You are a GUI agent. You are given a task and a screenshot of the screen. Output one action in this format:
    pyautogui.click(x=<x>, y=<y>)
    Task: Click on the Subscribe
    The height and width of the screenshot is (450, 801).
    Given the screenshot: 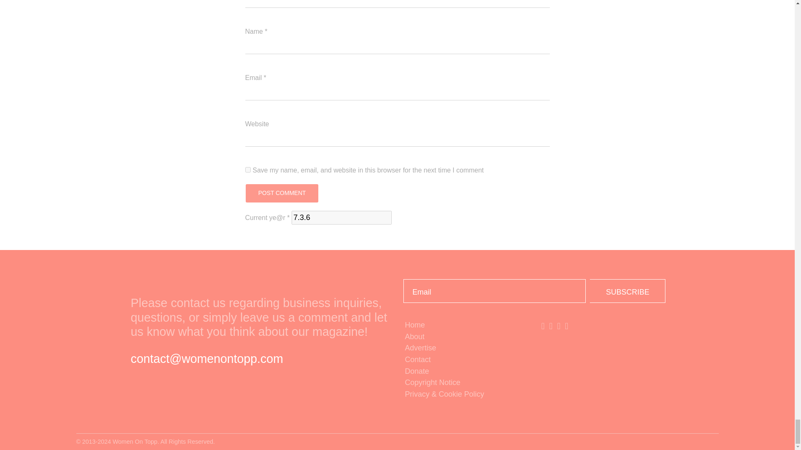 What is the action you would take?
    pyautogui.click(x=627, y=291)
    